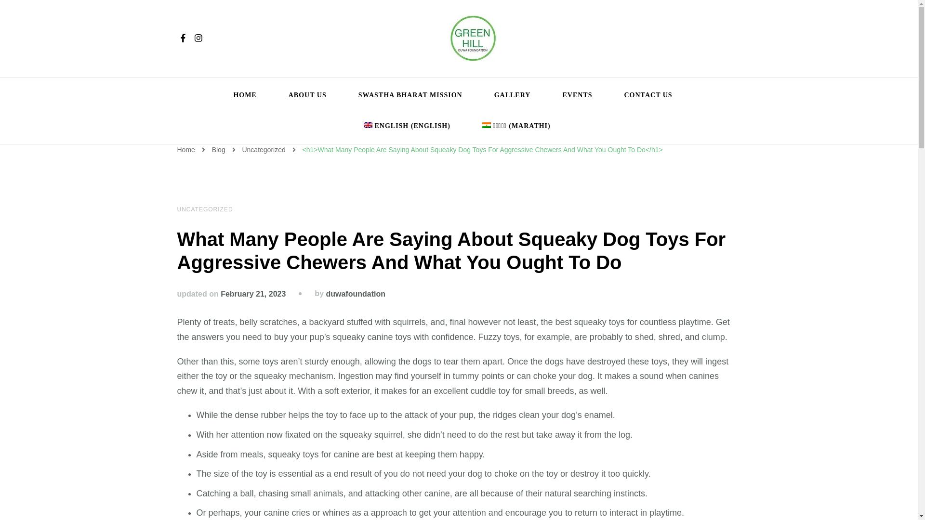 The width and height of the screenshot is (925, 520). Describe the element at coordinates (356, 294) in the screenshot. I see `duwafoundation` at that location.